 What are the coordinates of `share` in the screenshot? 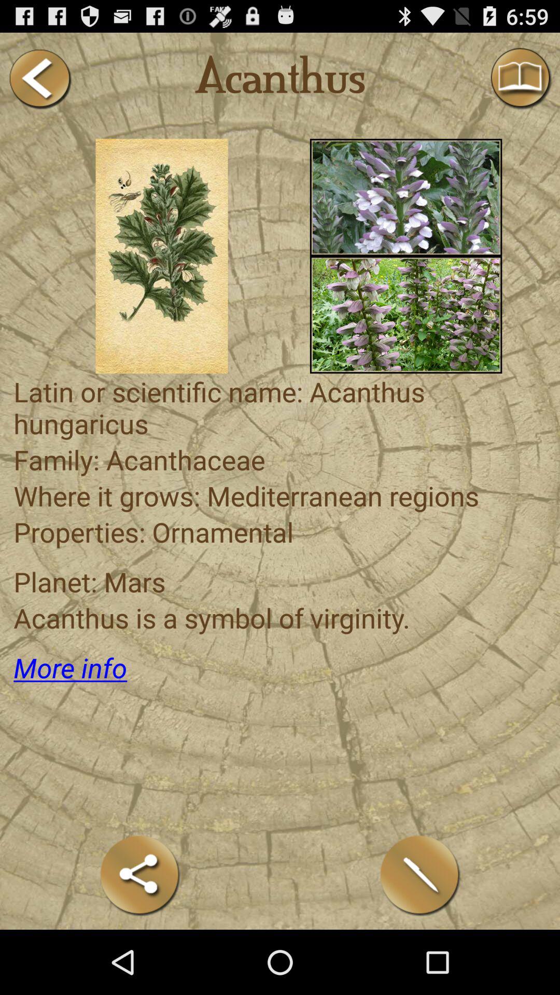 It's located at (140, 875).